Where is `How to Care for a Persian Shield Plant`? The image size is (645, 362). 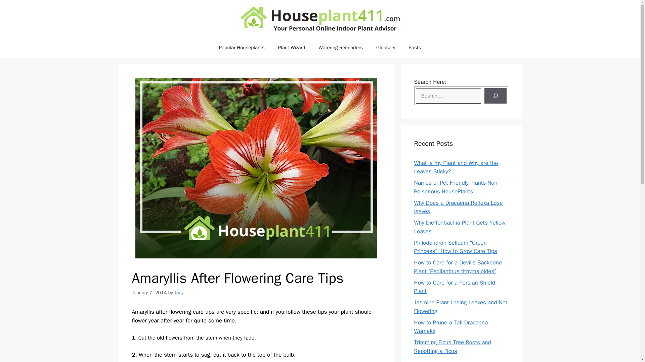 How to Care for a Persian Shield Plant is located at coordinates (454, 287).